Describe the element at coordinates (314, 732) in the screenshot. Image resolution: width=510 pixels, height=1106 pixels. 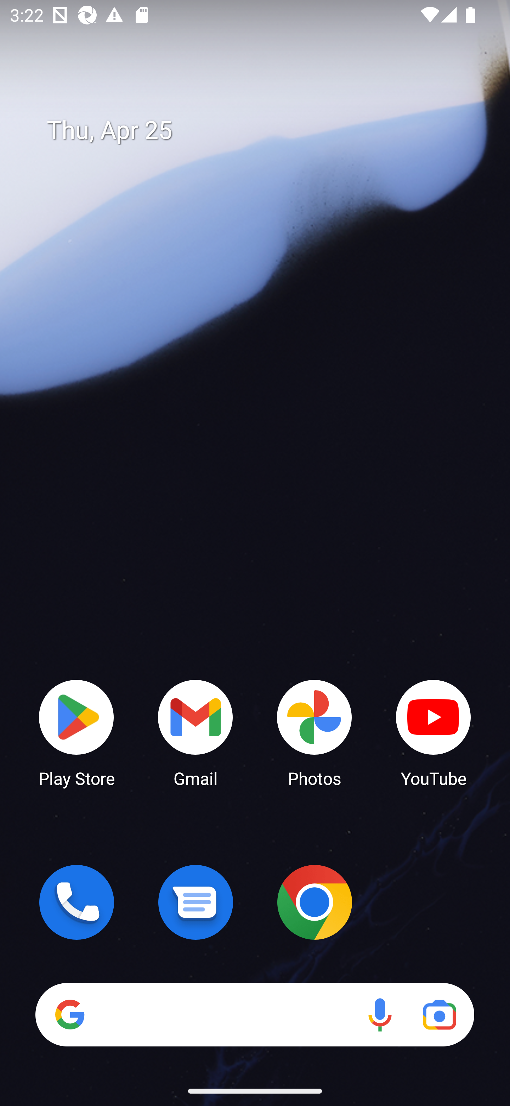
I see `Photos` at that location.